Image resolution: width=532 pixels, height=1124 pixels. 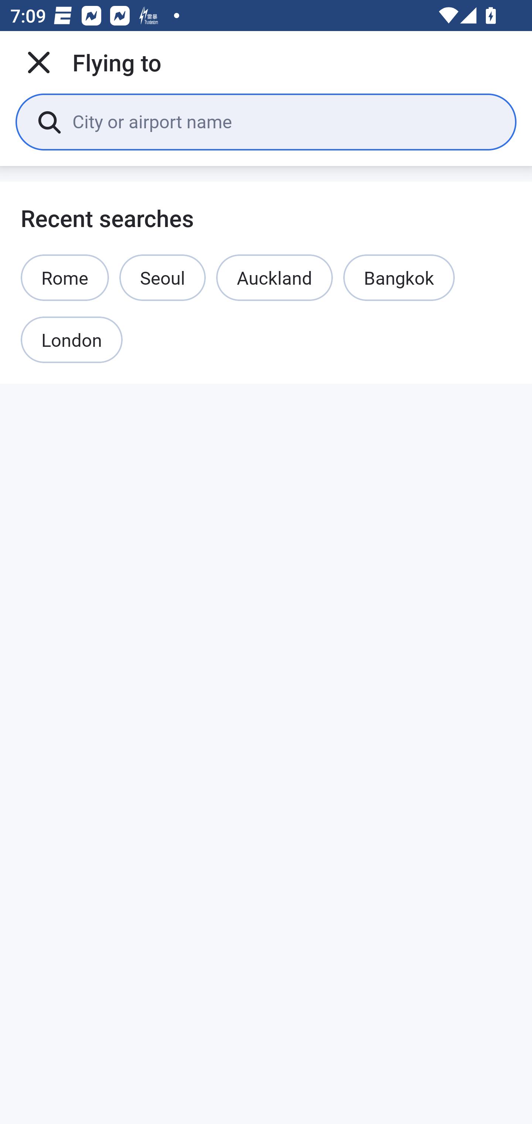 I want to click on Seoul, so click(x=163, y=277).